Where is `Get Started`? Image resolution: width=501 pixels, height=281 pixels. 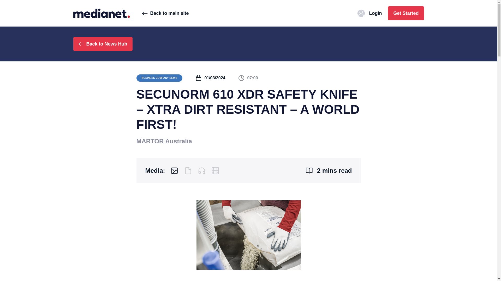 Get Started is located at coordinates (406, 13).